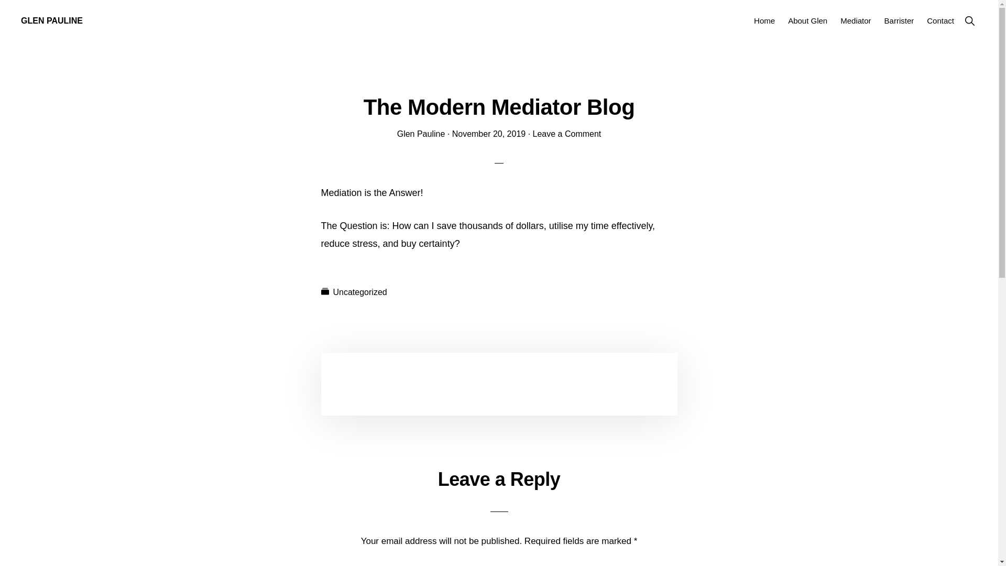  I want to click on About Glen, so click(808, 21).